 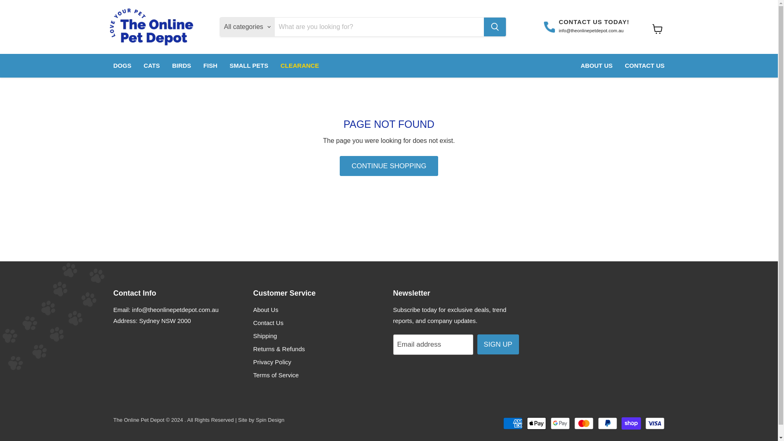 What do you see at coordinates (269, 420) in the screenshot?
I see `Spin Design` at bounding box center [269, 420].